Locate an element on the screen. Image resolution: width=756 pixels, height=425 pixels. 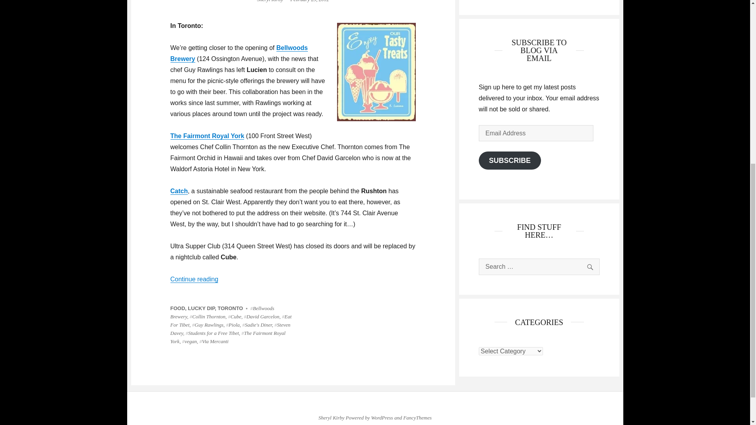
Collin Thornton is located at coordinates (207, 316).